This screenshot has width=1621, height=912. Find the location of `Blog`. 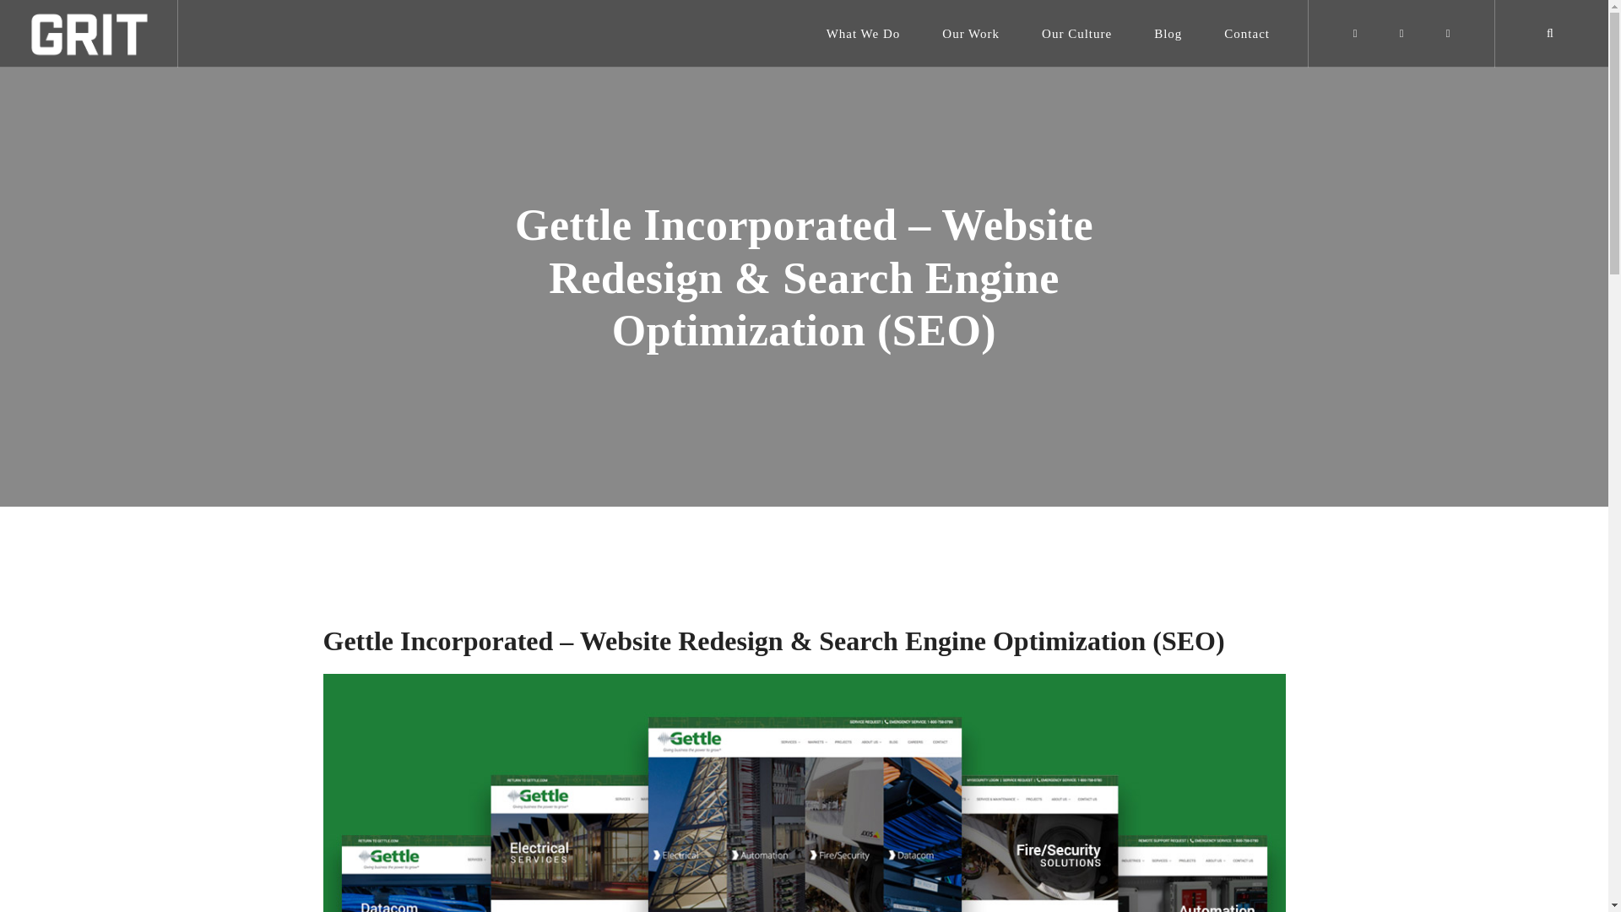

Blog is located at coordinates (1168, 34).